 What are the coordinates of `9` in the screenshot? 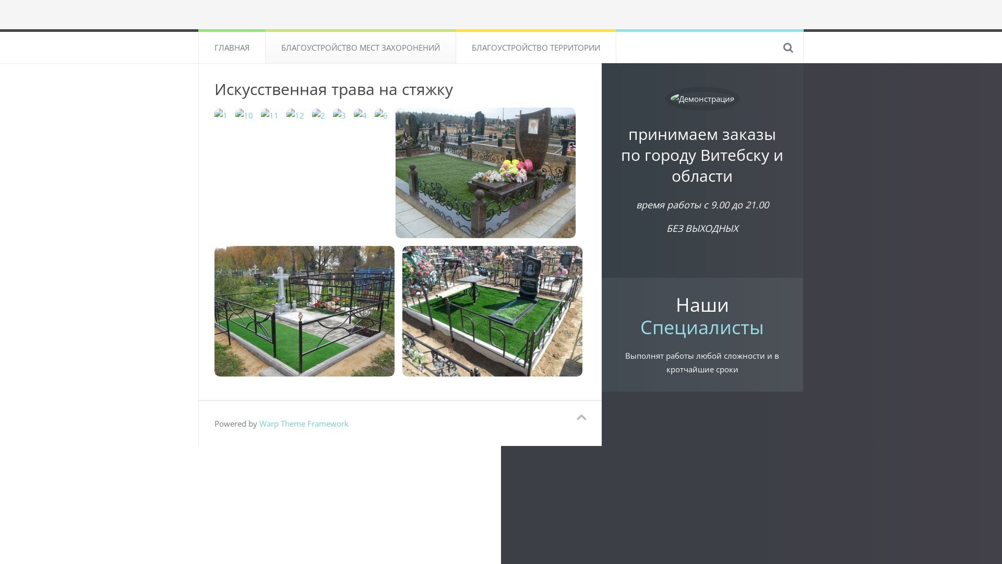 It's located at (493, 311).